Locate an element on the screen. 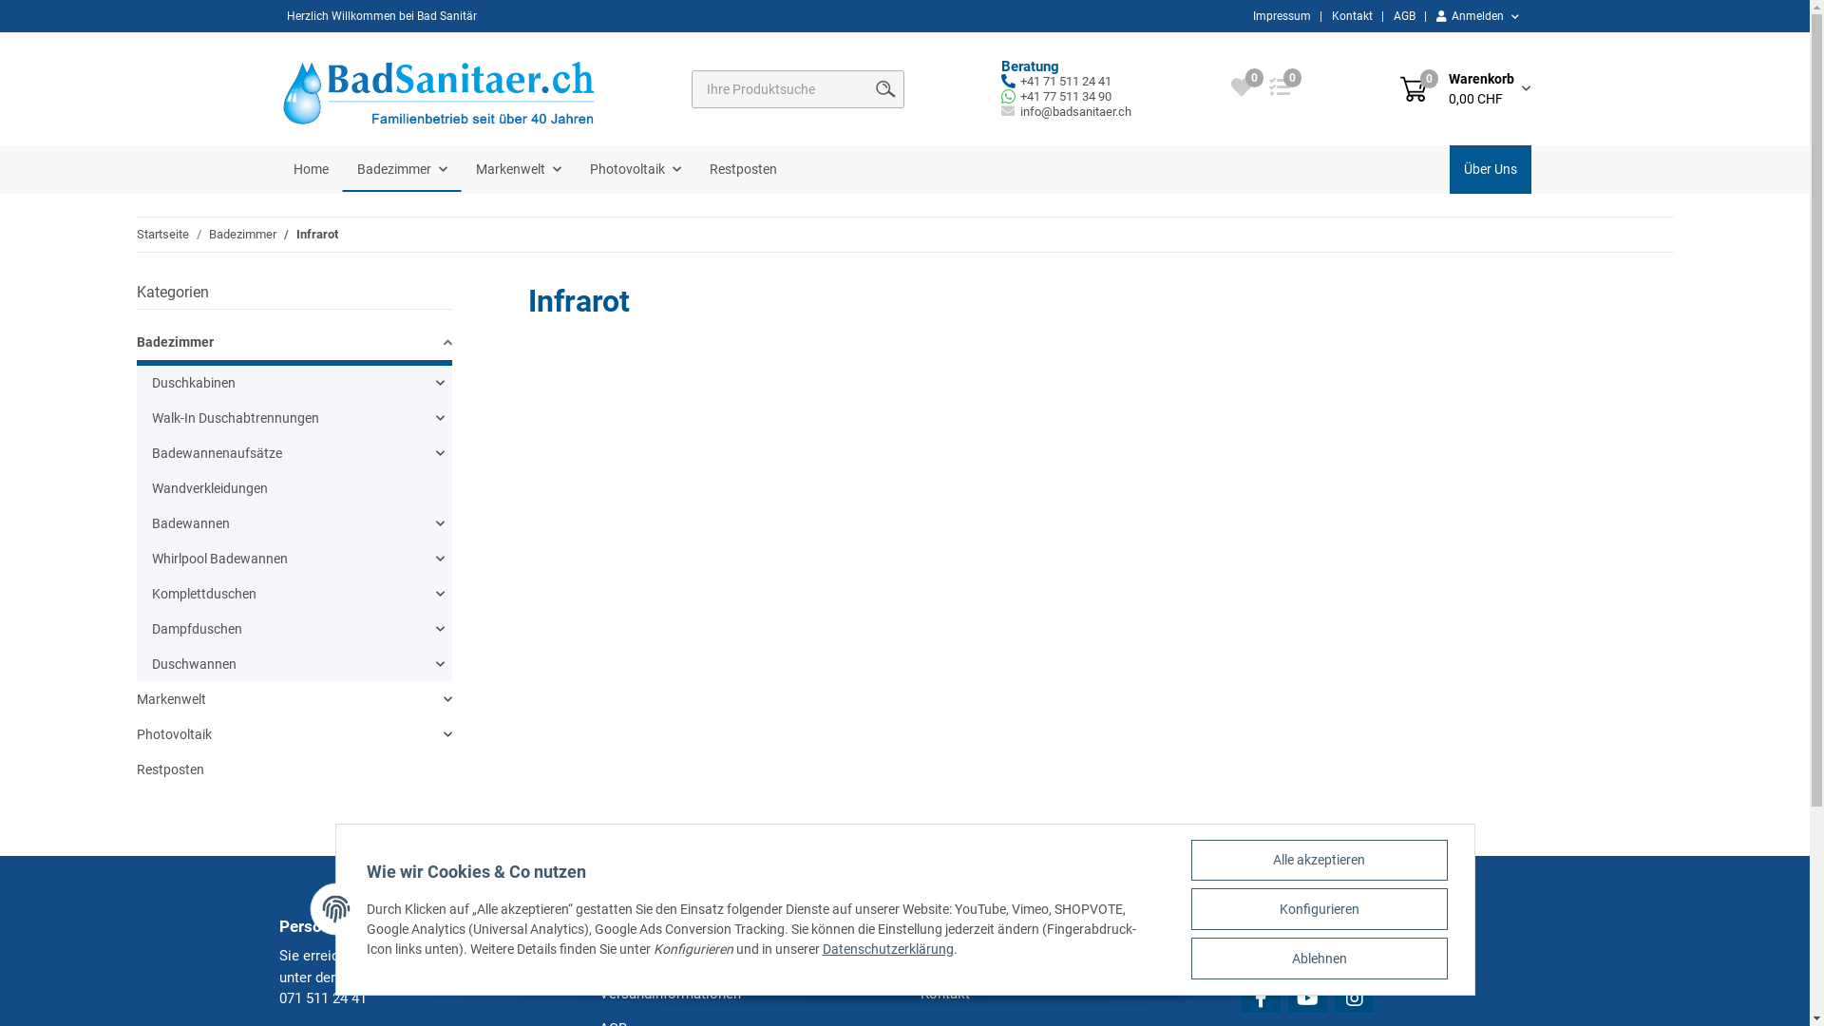  Photovoltaik is located at coordinates (636, 169).